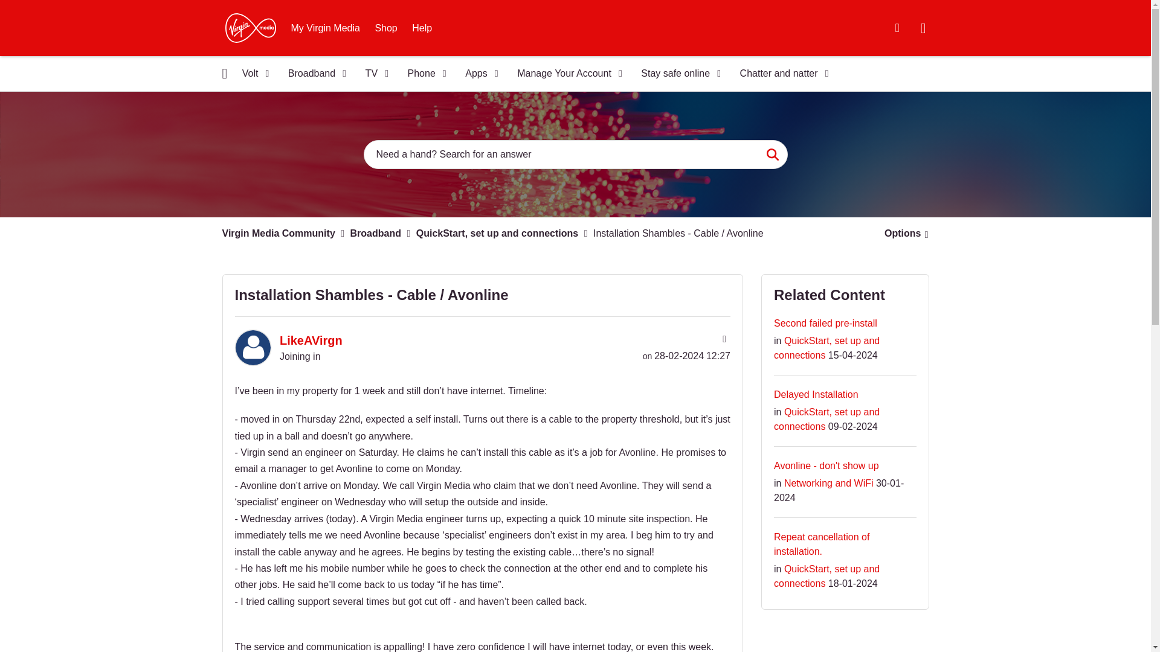  I want to click on Shop, so click(385, 28).